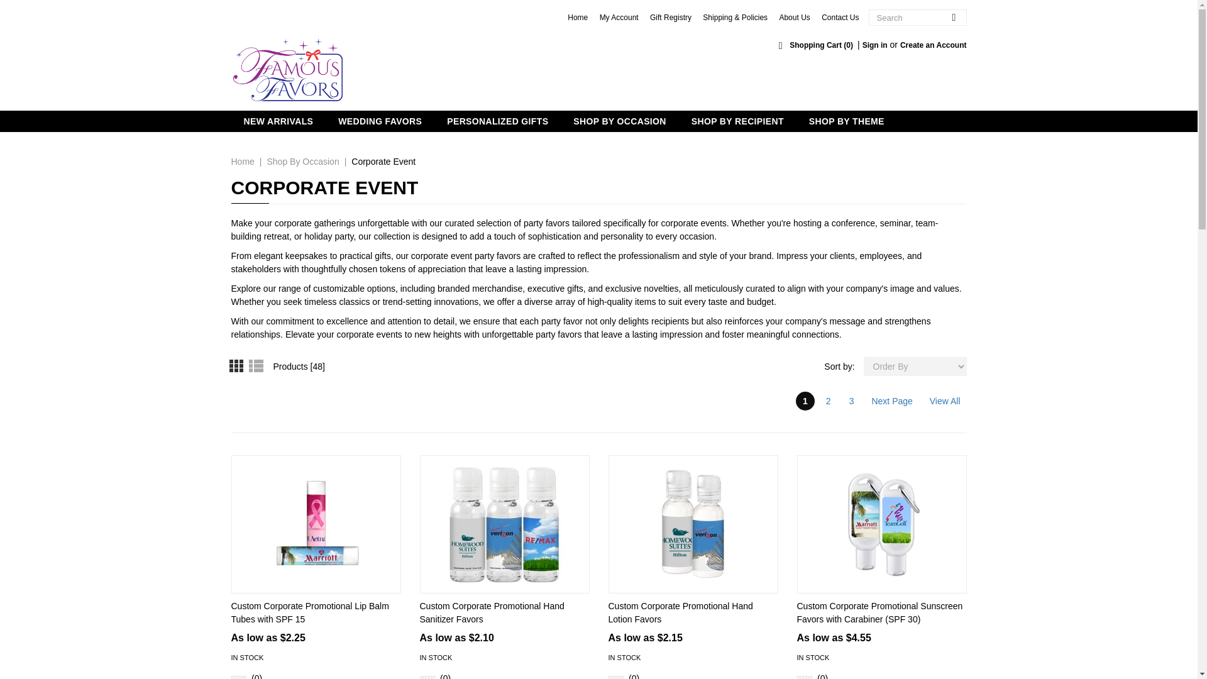 The image size is (1207, 679). I want to click on PERSONALIZED GIFTS, so click(498, 121).